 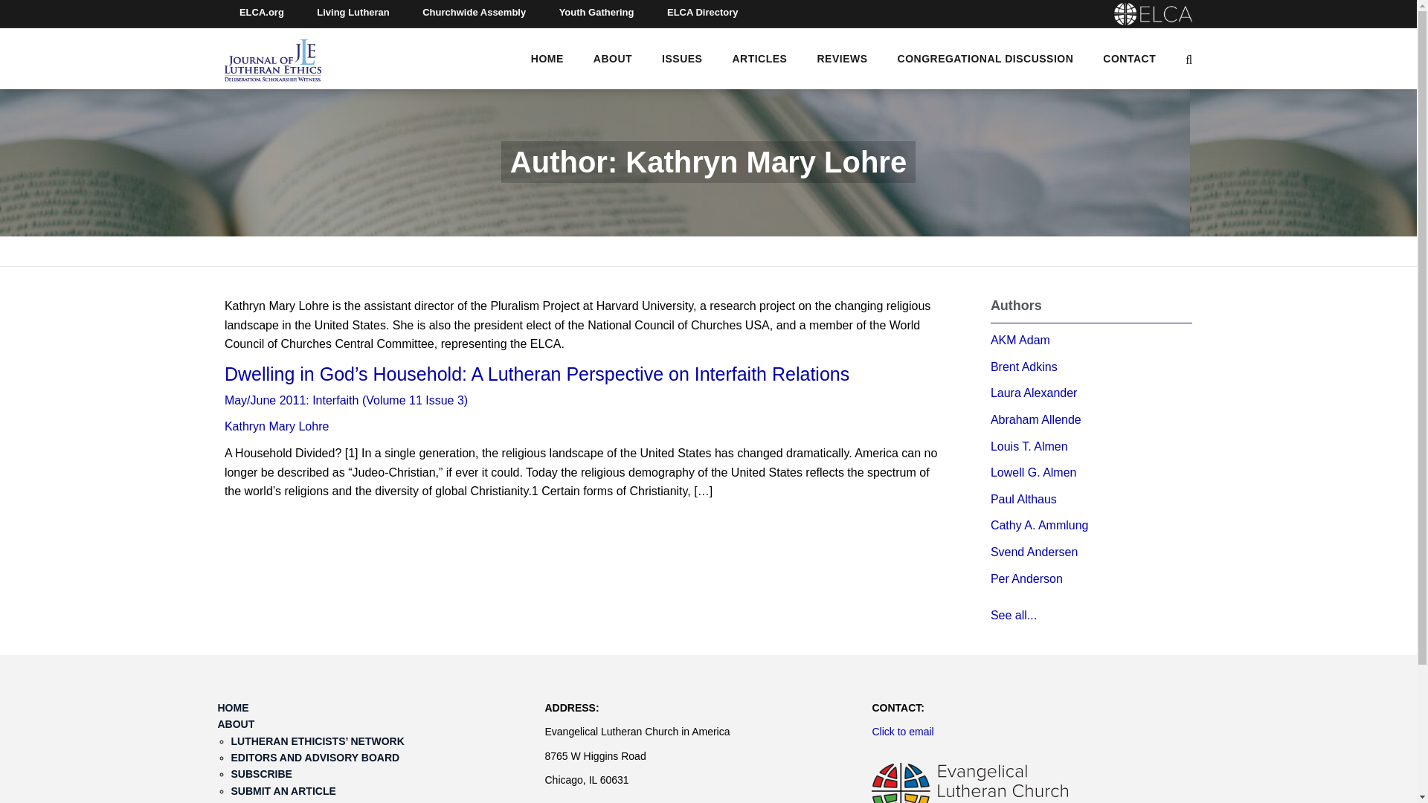 What do you see at coordinates (682, 58) in the screenshot?
I see `ISSUES` at bounding box center [682, 58].